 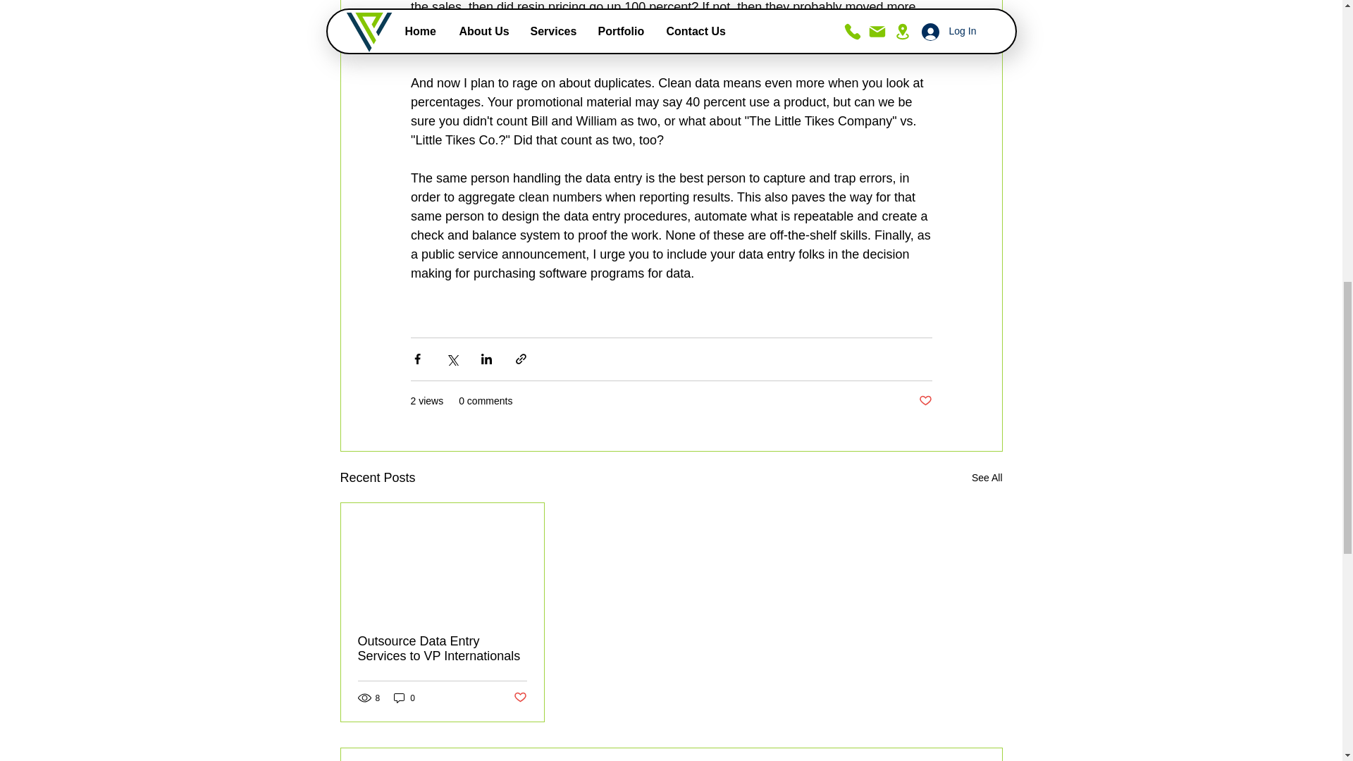 I want to click on 0, so click(x=404, y=698).